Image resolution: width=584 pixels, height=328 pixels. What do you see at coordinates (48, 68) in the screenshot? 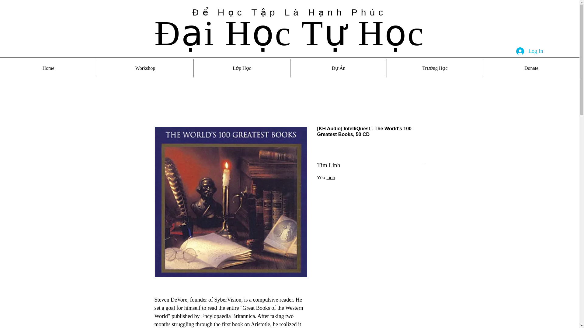
I see `Home` at bounding box center [48, 68].